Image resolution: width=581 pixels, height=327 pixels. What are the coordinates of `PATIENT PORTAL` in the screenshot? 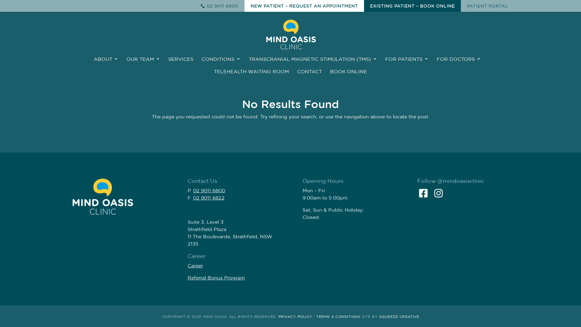 It's located at (488, 8).